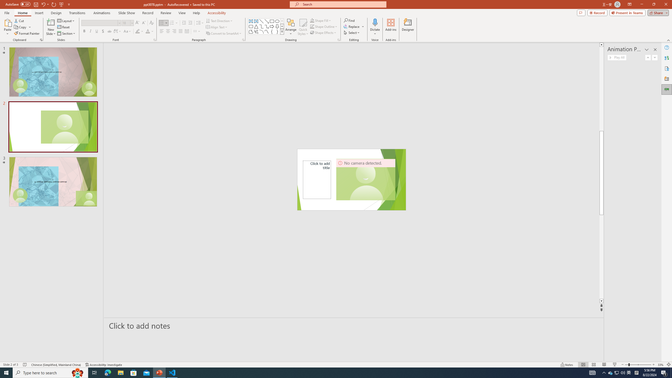 The height and width of the screenshot is (378, 672). What do you see at coordinates (352, 26) in the screenshot?
I see `Replace...` at bounding box center [352, 26].